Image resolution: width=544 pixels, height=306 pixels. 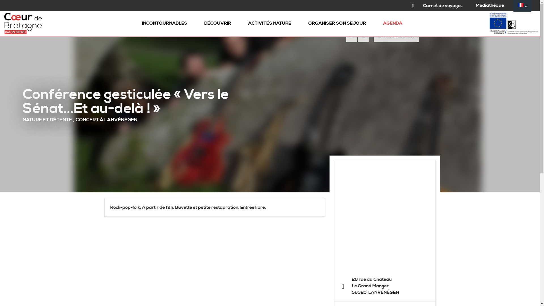 I want to click on INCONTOURNABLES, so click(x=164, y=24).